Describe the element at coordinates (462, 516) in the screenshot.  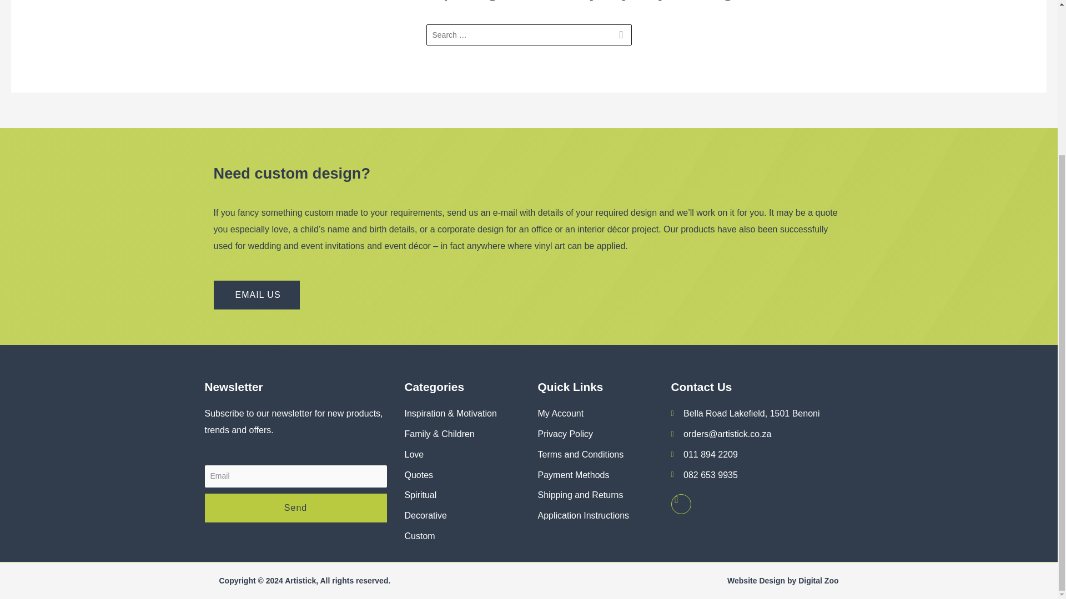
I see `Decorative` at that location.